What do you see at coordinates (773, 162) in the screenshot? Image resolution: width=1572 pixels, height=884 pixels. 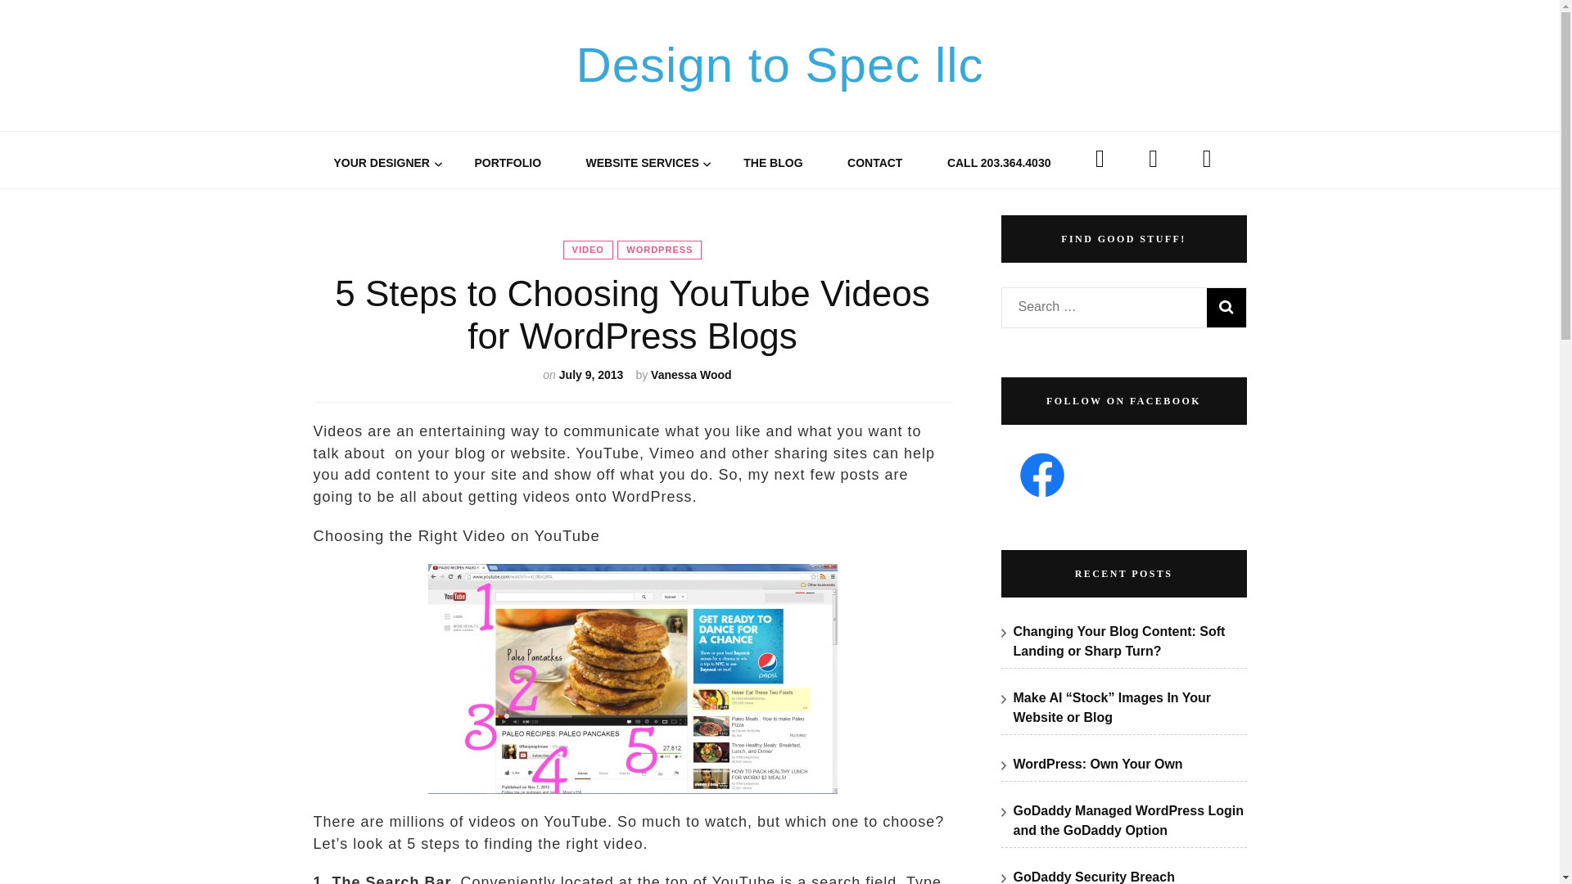 I see `THE BLOG` at bounding box center [773, 162].